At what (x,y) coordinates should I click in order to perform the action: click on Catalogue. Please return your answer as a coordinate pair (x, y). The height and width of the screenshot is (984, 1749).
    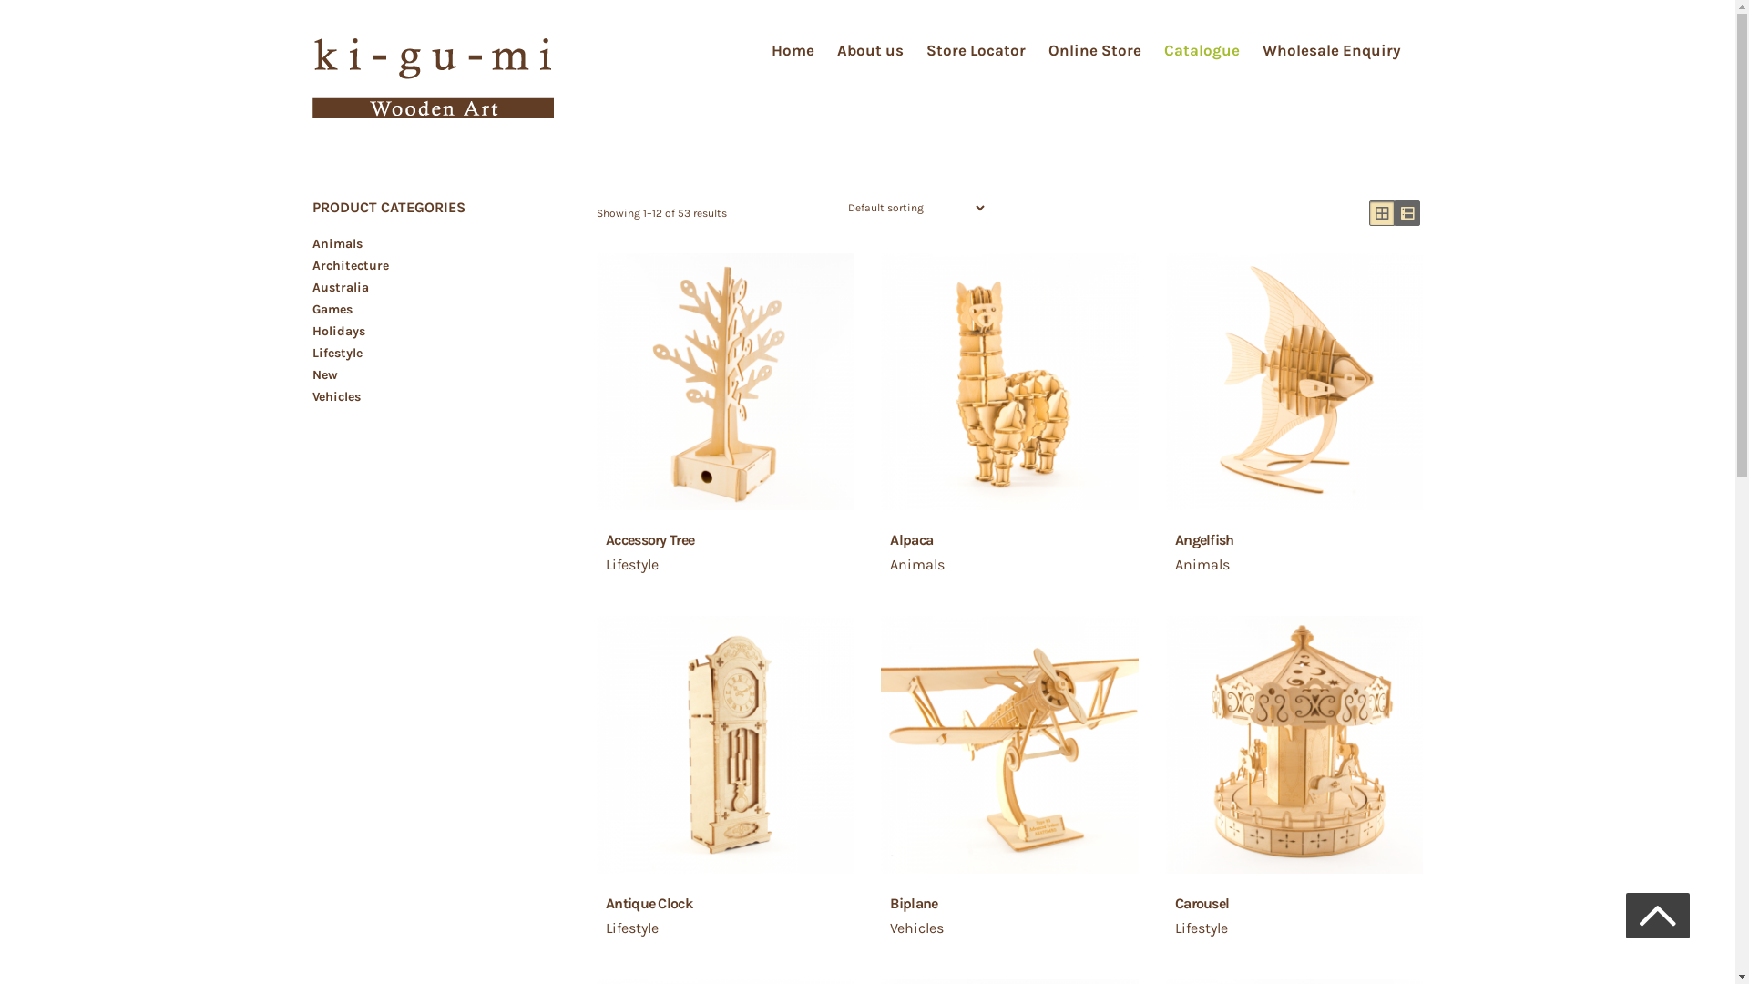
    Looking at the image, I should click on (1202, 50).